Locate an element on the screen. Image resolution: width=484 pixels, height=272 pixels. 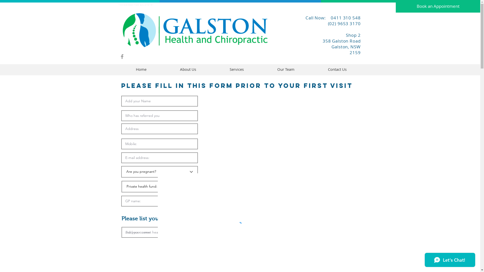
Our Team is located at coordinates (286, 70).